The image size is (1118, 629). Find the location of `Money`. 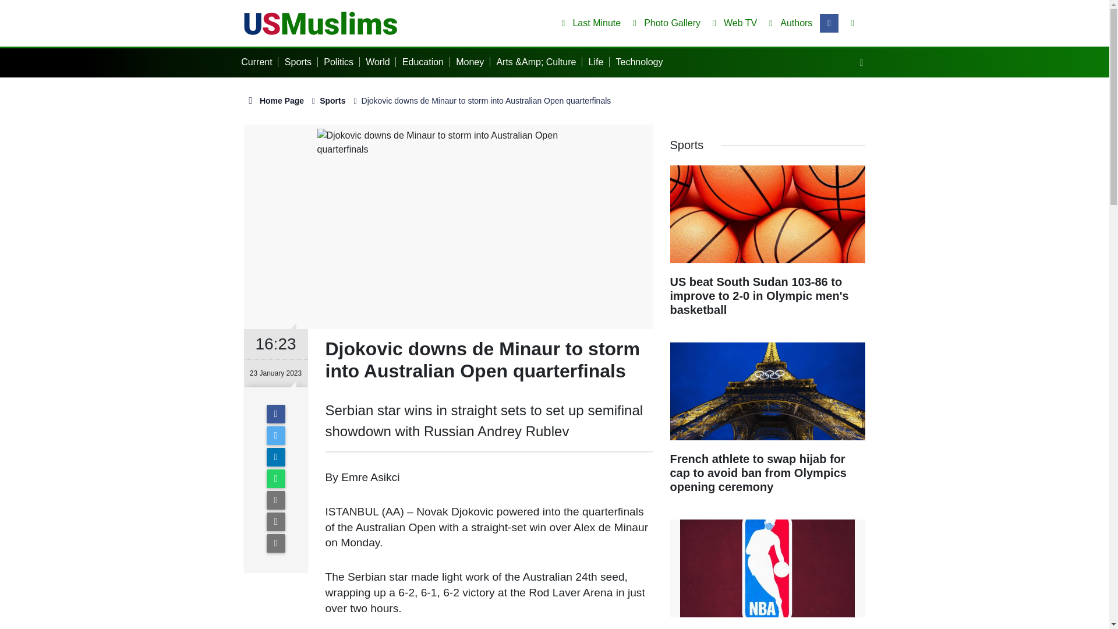

Money is located at coordinates (473, 62).